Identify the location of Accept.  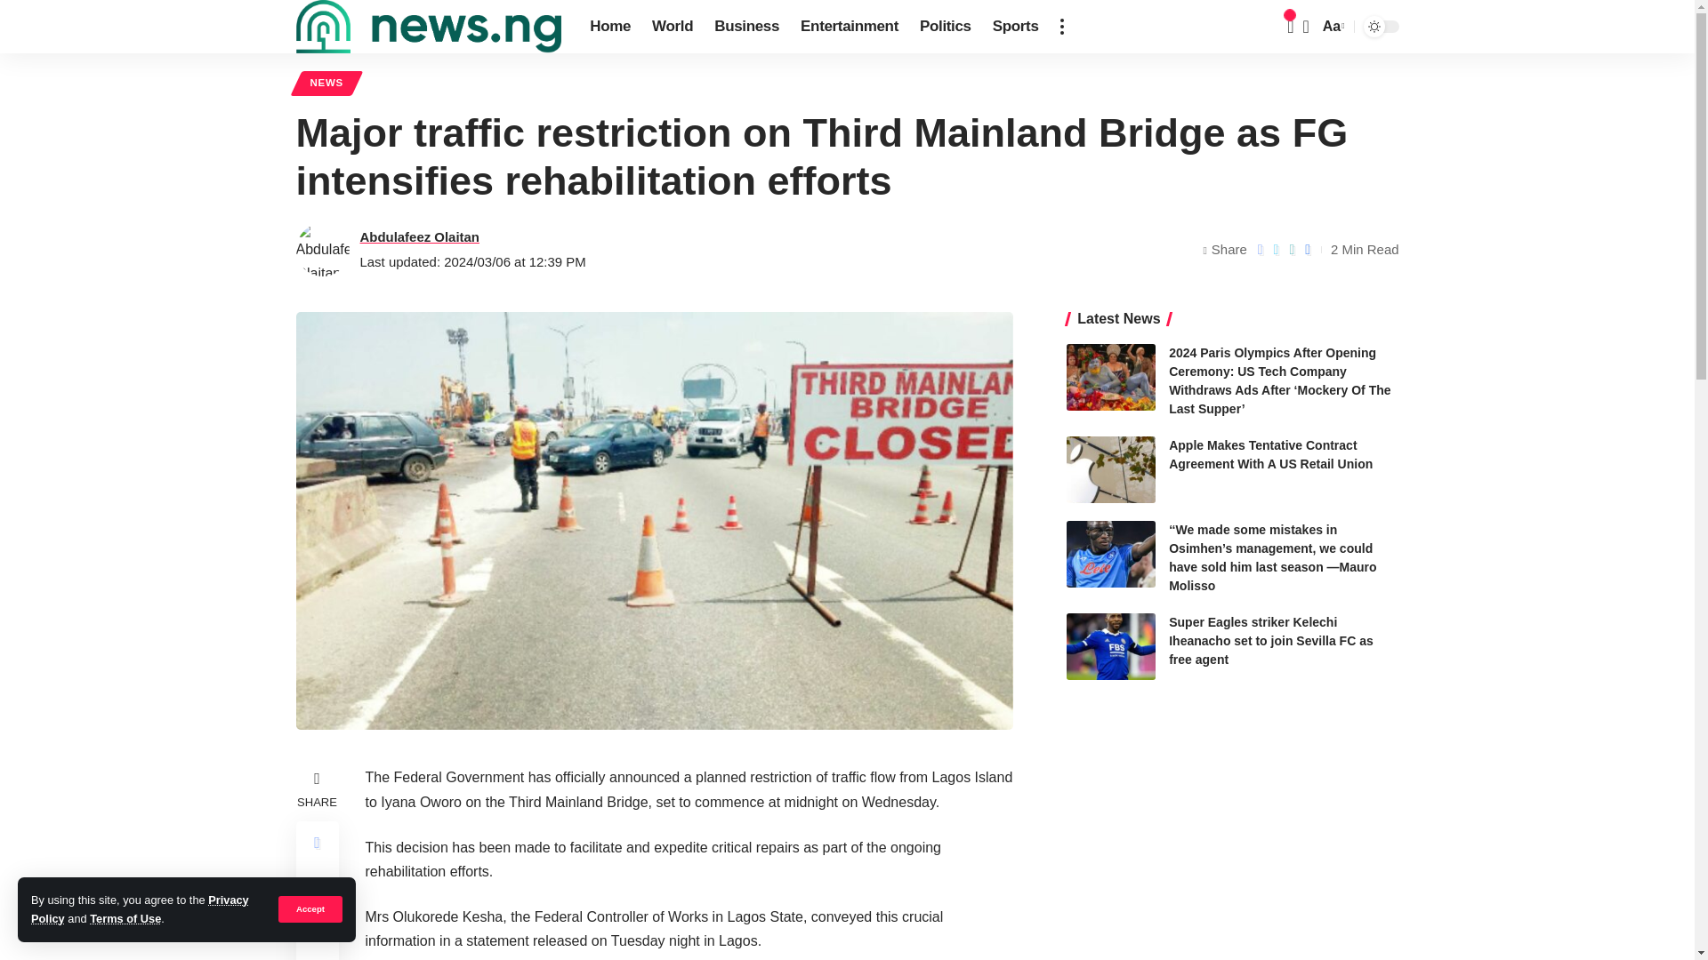
(310, 908).